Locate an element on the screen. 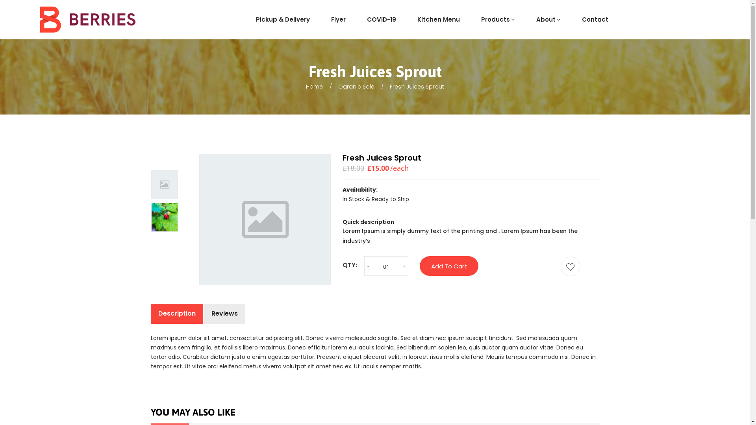 The image size is (756, 425). - is located at coordinates (369, 266).